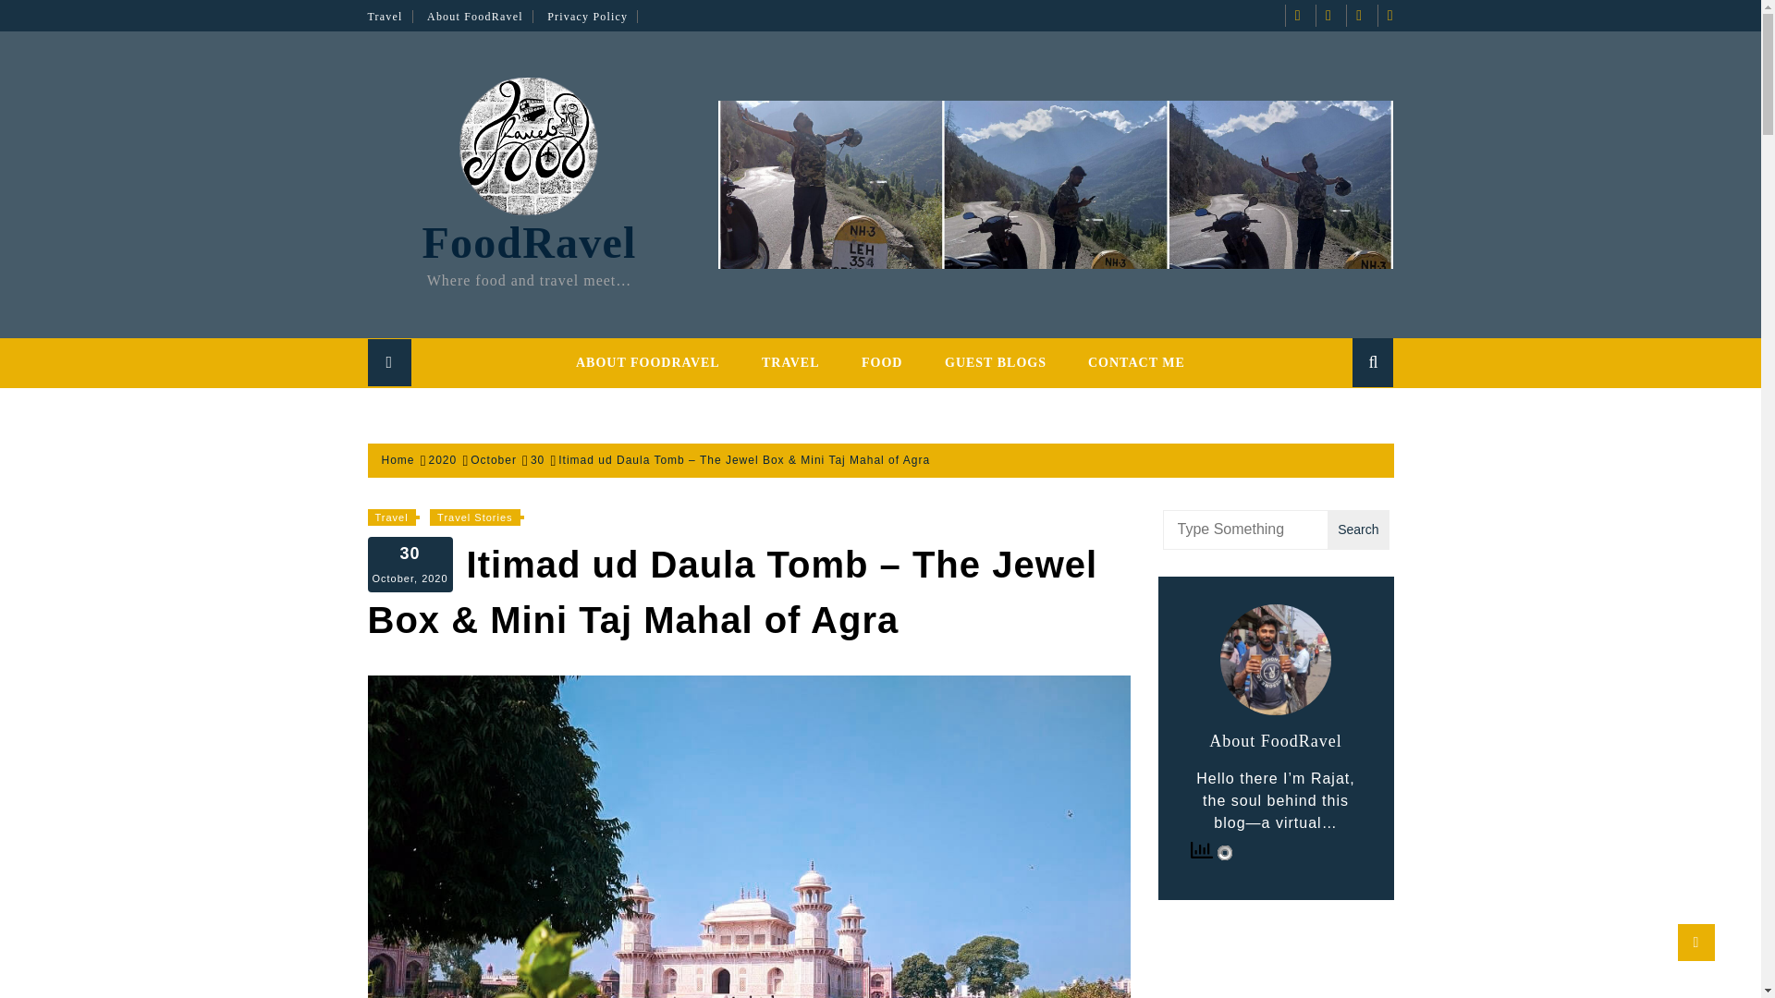 The height and width of the screenshot is (998, 1775). Describe the element at coordinates (1346, 412) in the screenshot. I see `Search` at that location.